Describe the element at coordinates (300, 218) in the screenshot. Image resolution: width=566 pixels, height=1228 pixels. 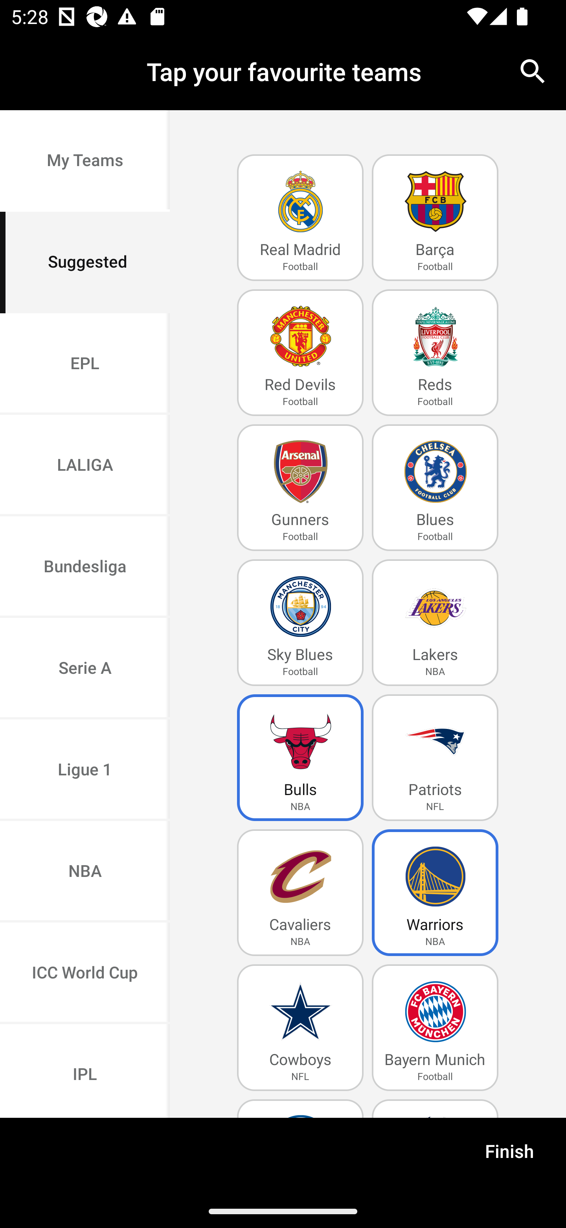
I see `Real Madrid Real Madrid Football` at that location.